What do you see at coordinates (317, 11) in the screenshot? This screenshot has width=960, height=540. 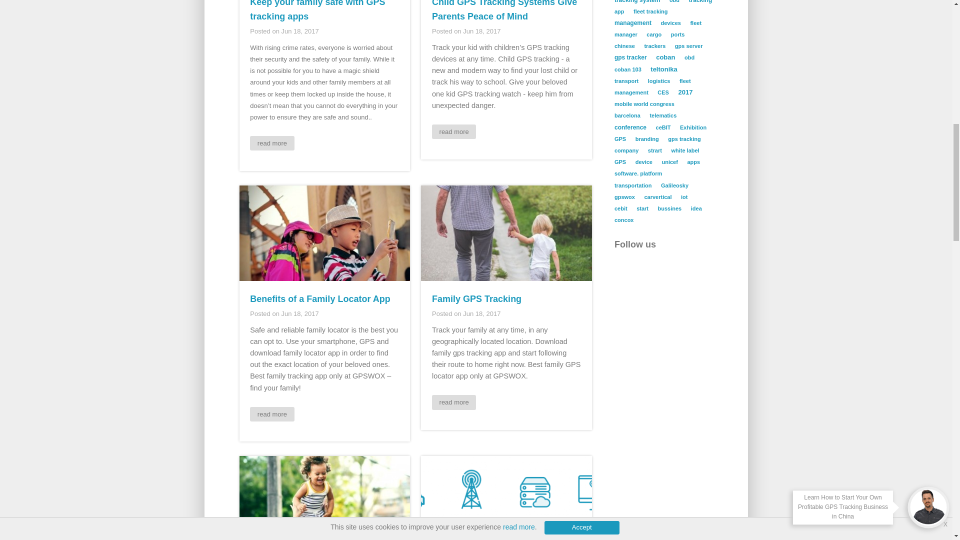 I see `Keep your family safe with GPS tracking apps` at bounding box center [317, 11].